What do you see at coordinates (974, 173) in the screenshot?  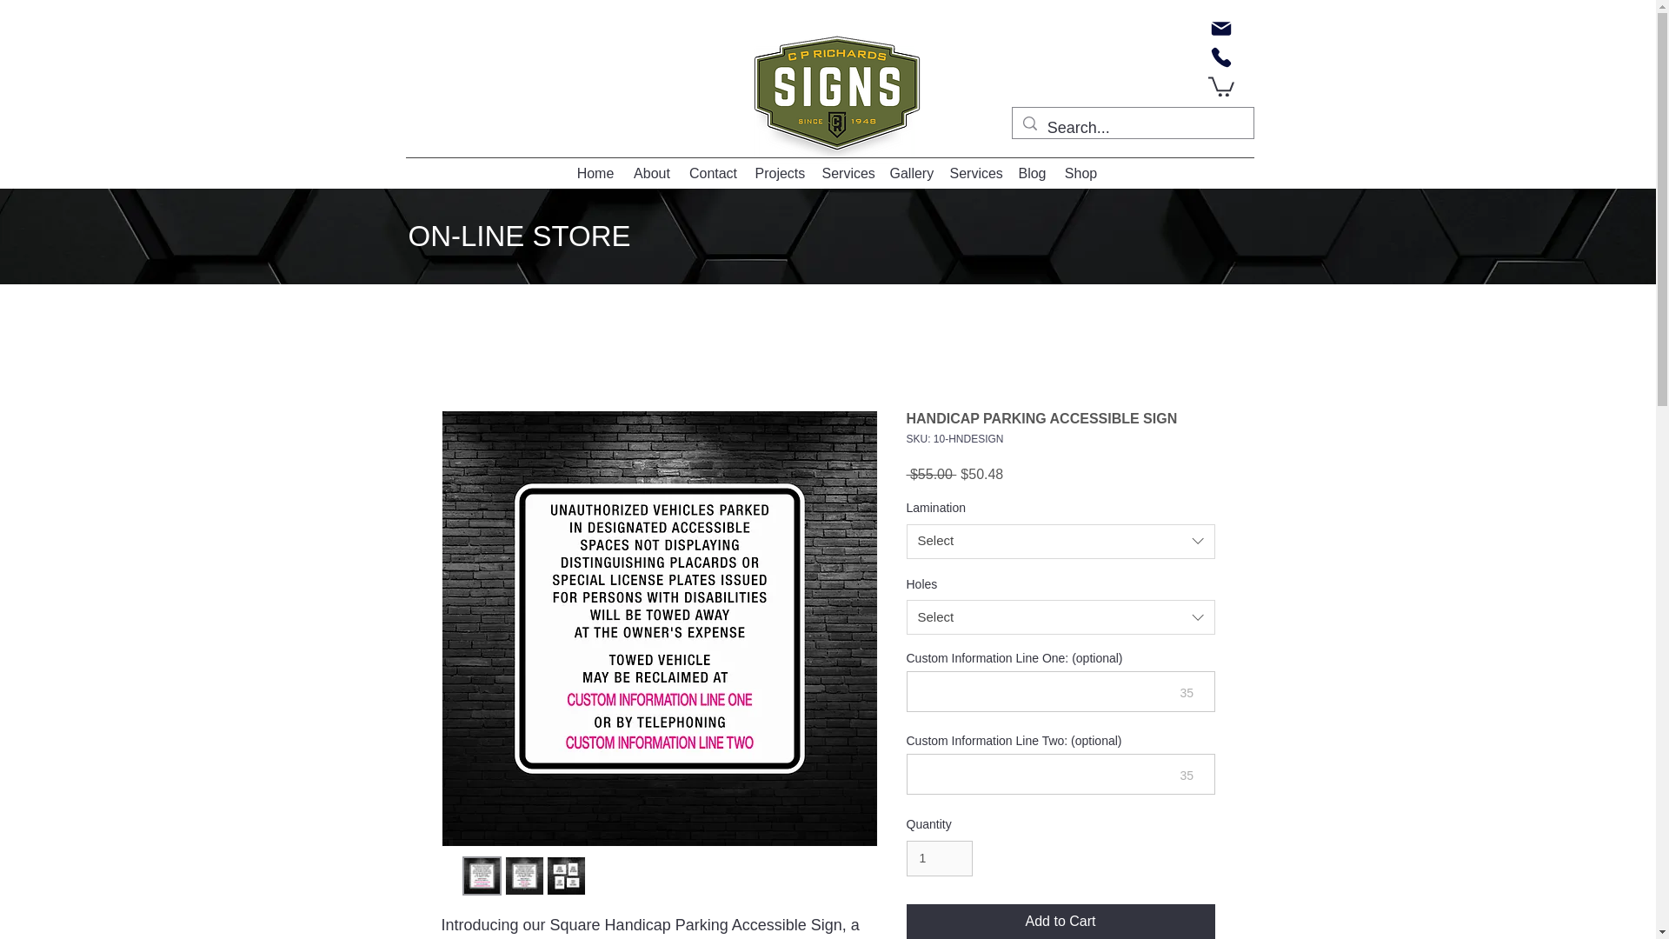 I see `Services` at bounding box center [974, 173].